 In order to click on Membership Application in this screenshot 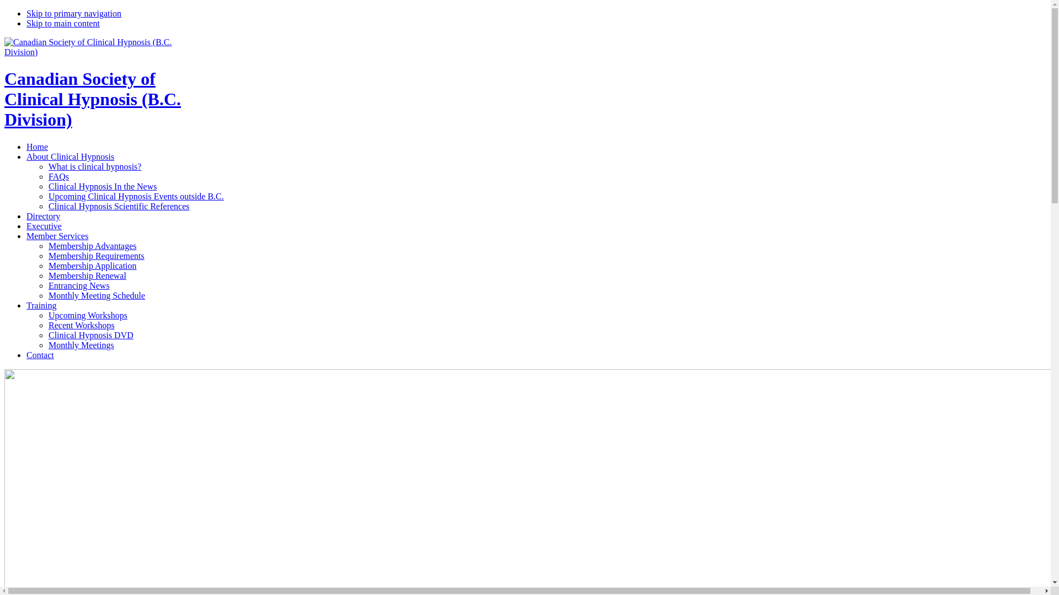, I will do `click(93, 266)`.